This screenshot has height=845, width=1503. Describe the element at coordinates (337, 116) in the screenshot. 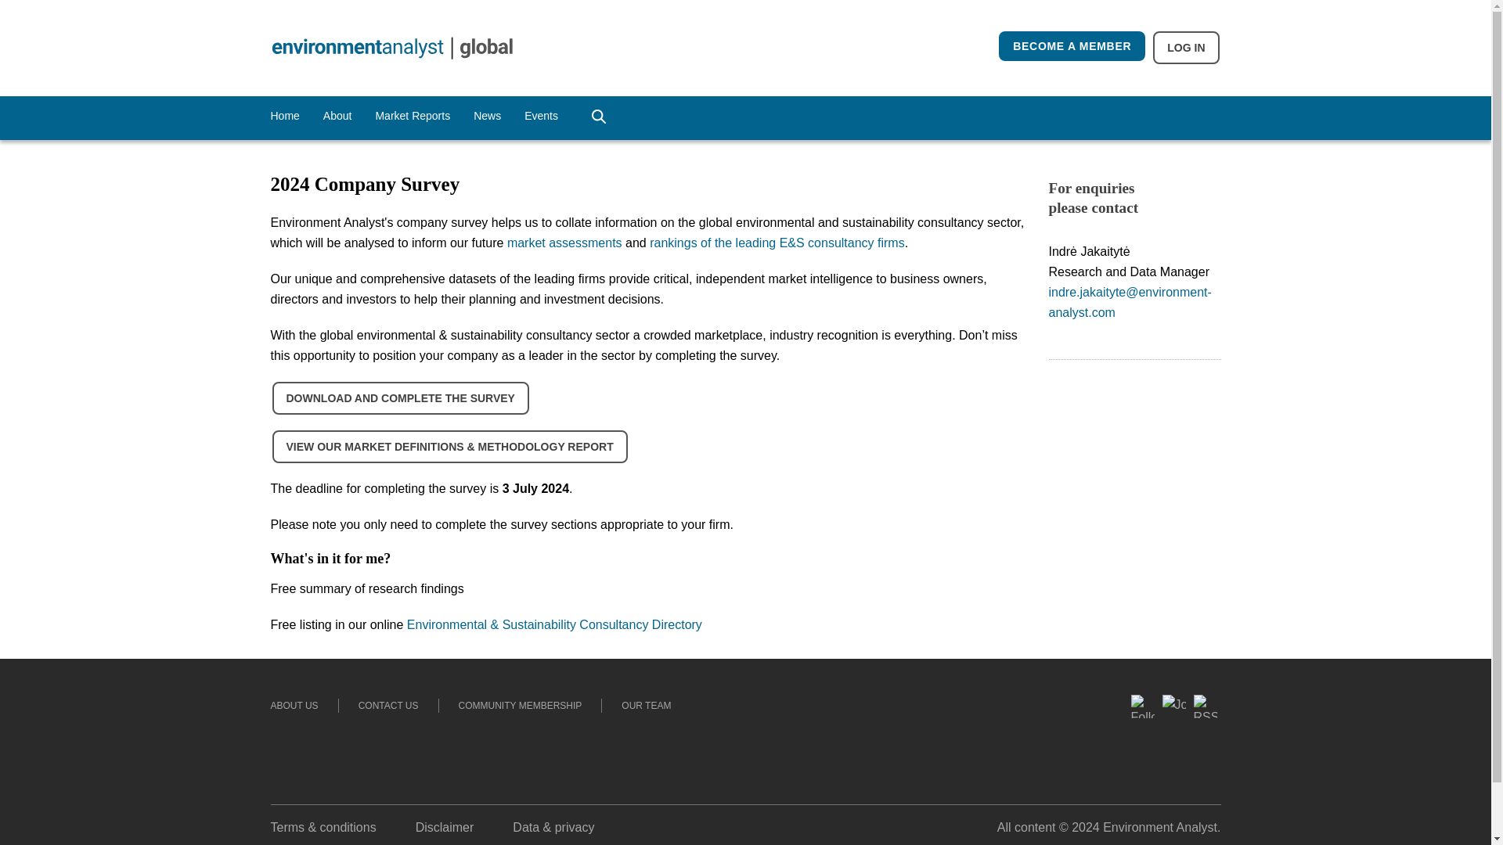

I see `About` at that location.